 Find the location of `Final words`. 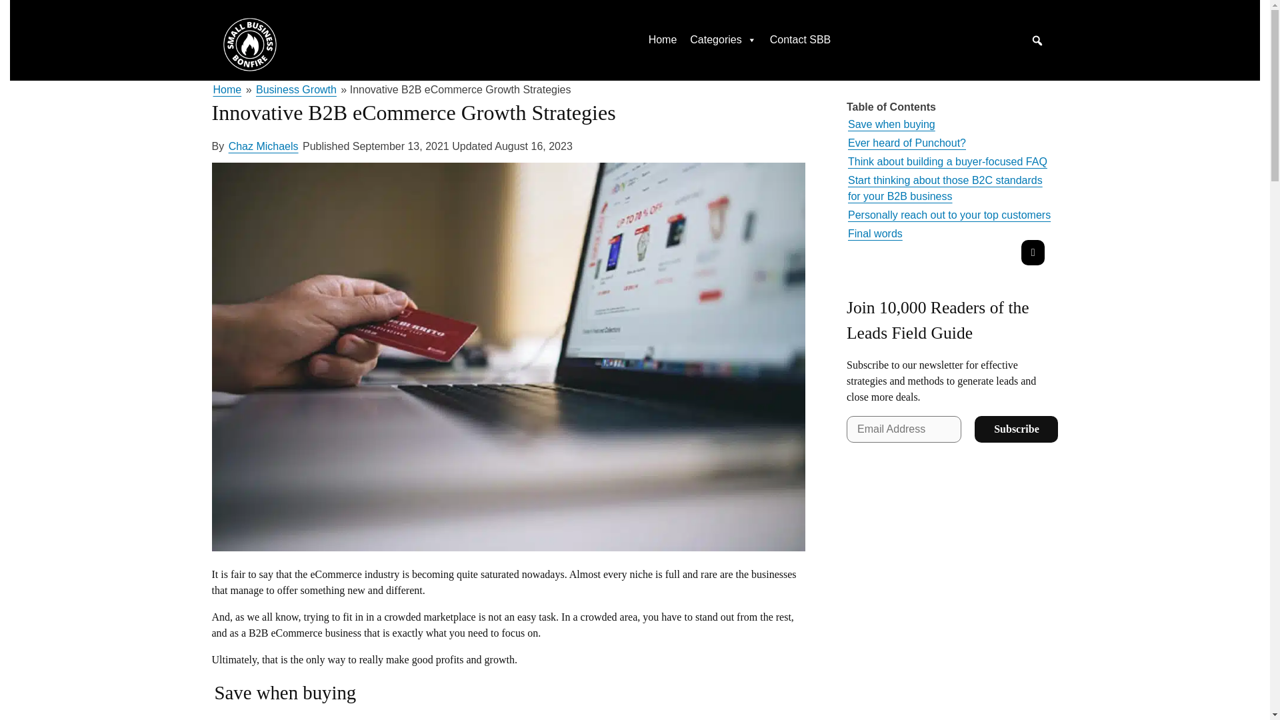

Final words is located at coordinates (875, 233).